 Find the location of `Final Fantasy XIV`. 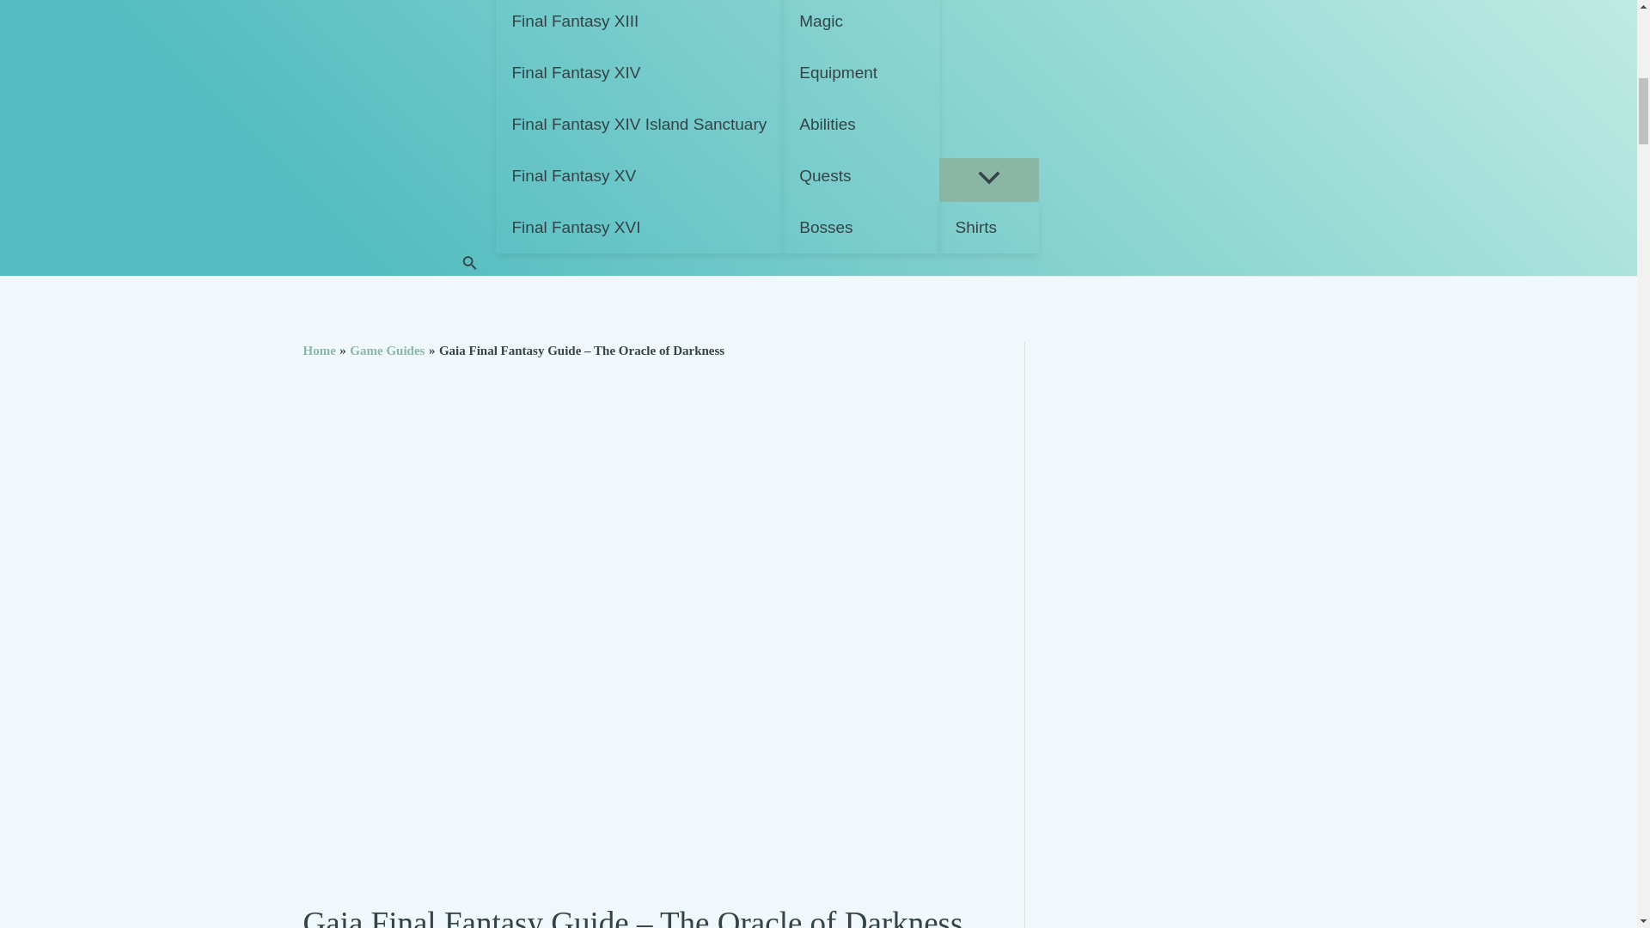

Final Fantasy XIV is located at coordinates (639, 72).